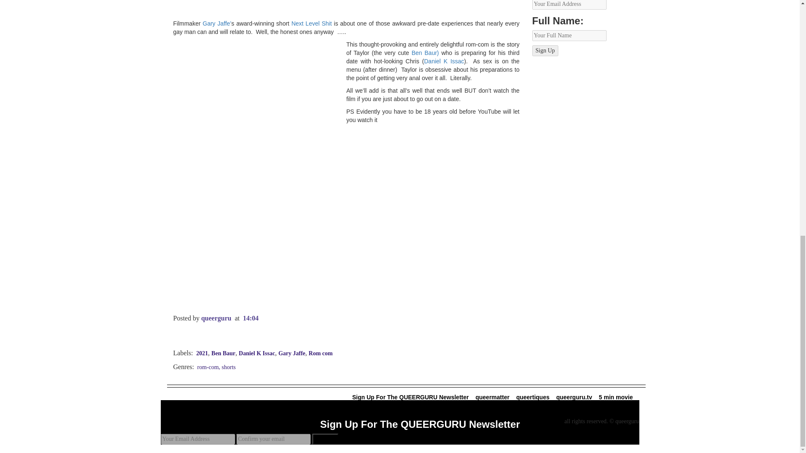  What do you see at coordinates (325, 439) in the screenshot?
I see `Sign Up` at bounding box center [325, 439].